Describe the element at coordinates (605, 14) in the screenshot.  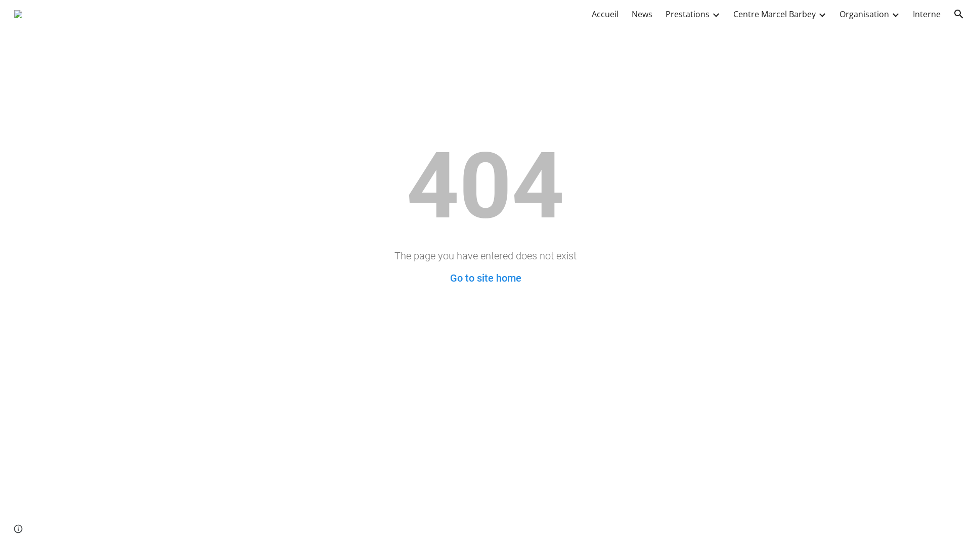
I see `Accueil` at that location.